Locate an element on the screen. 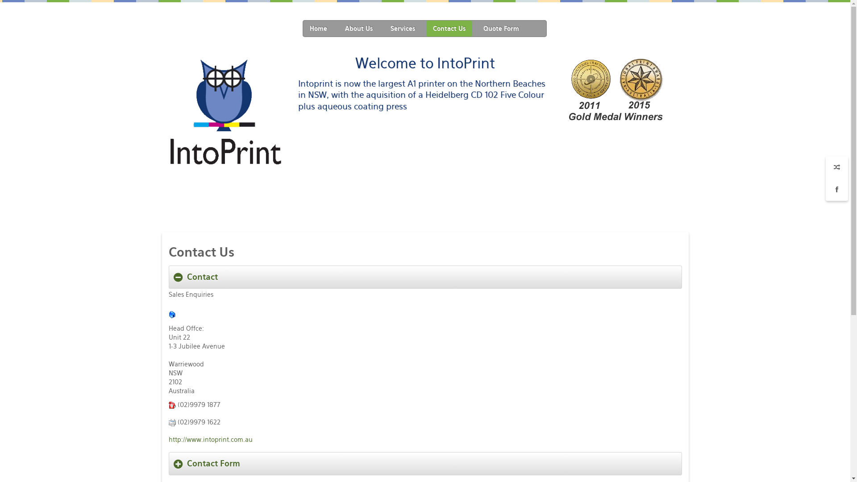 Image resolution: width=857 pixels, height=482 pixels. Home is located at coordinates (318, 29).